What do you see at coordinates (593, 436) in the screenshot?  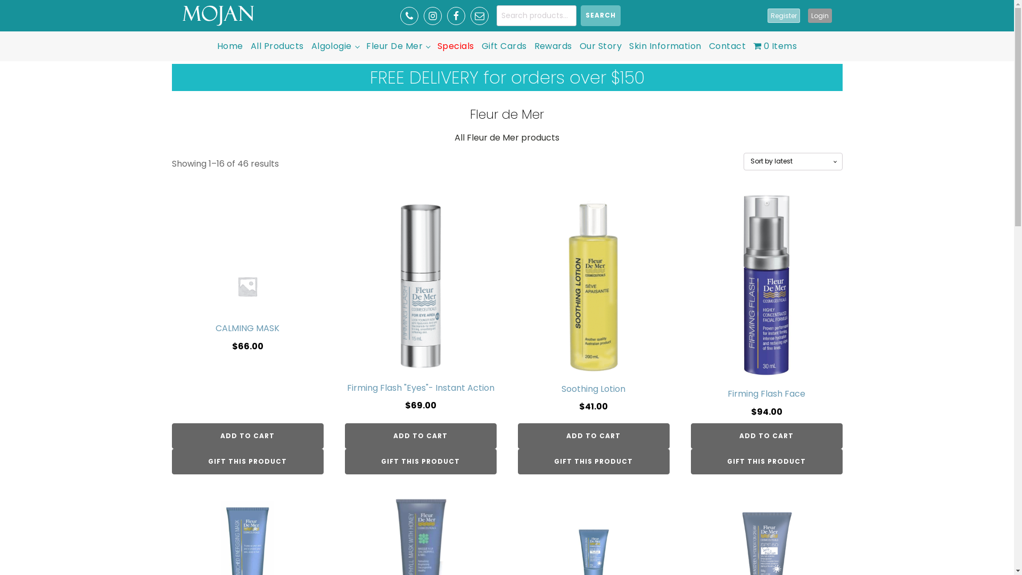 I see `ADD TO CART` at bounding box center [593, 436].